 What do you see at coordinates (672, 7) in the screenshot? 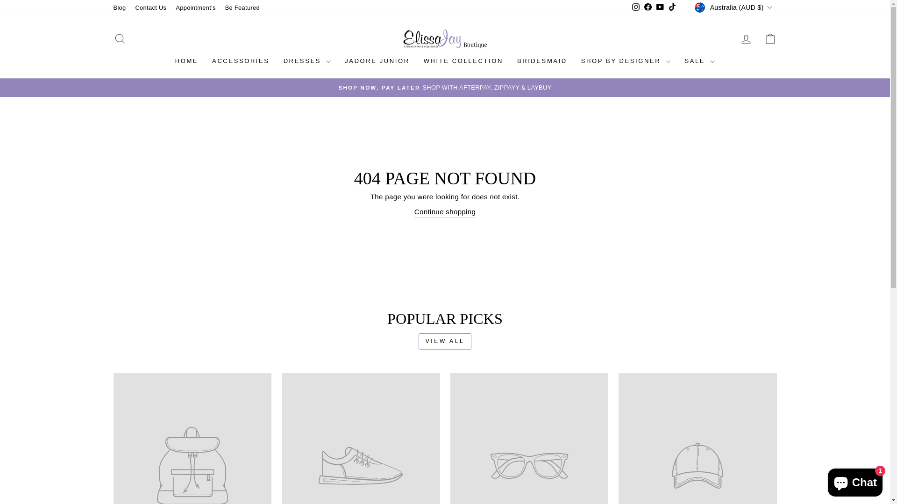
I see `TikTok` at bounding box center [672, 7].